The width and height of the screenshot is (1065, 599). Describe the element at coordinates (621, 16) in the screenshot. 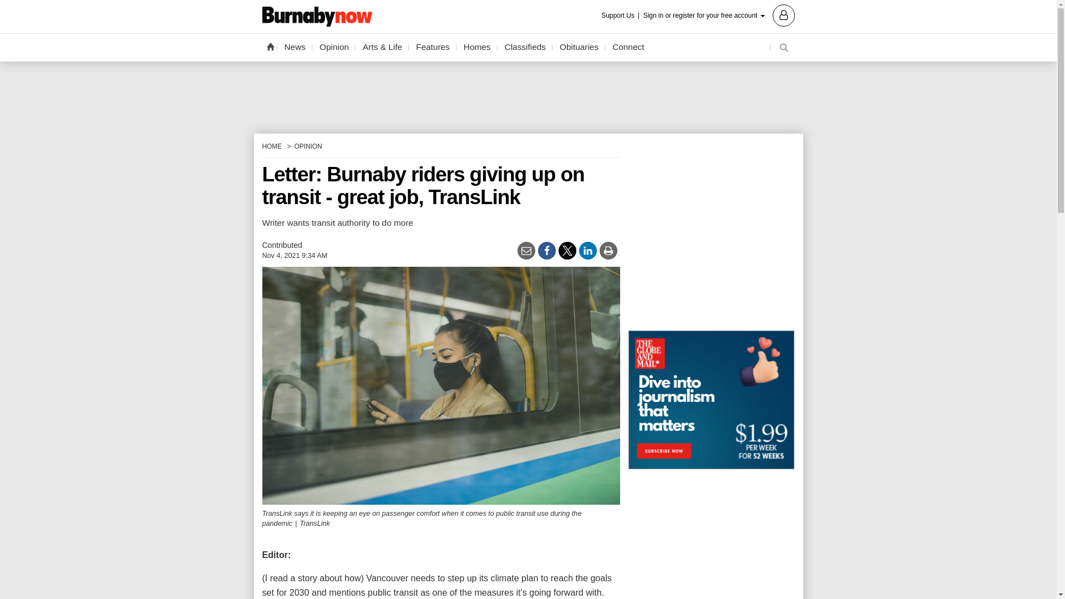

I see `Support Us` at that location.